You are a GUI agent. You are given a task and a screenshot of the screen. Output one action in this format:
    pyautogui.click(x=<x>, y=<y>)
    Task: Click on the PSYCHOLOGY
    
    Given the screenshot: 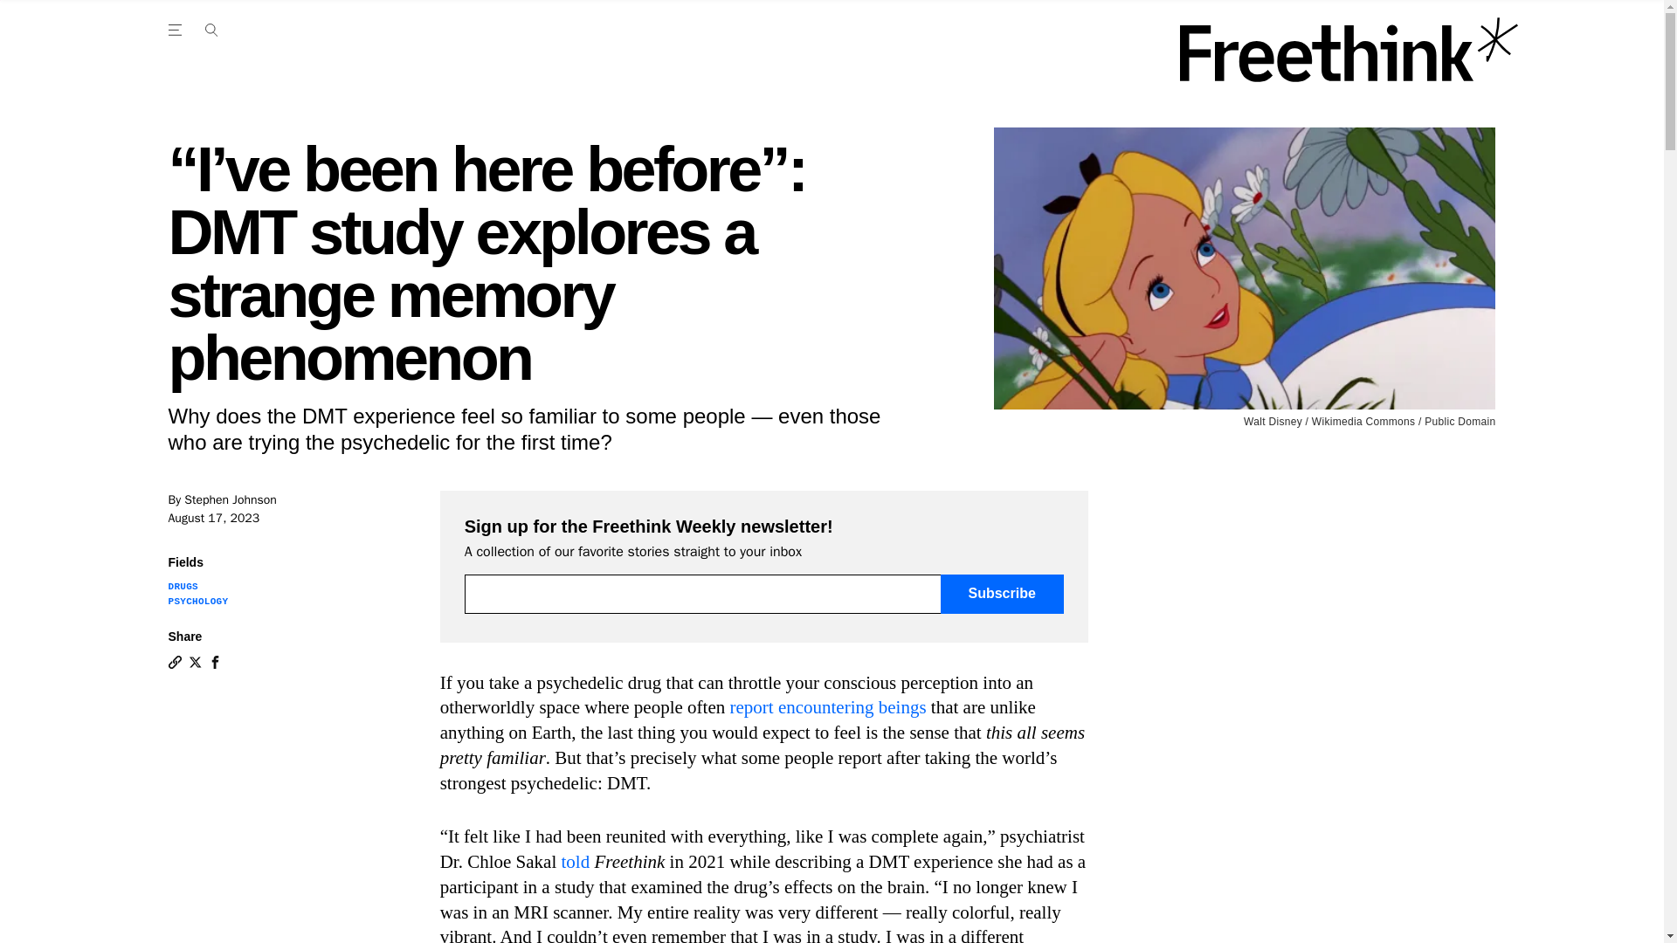 What is the action you would take?
    pyautogui.click(x=197, y=601)
    